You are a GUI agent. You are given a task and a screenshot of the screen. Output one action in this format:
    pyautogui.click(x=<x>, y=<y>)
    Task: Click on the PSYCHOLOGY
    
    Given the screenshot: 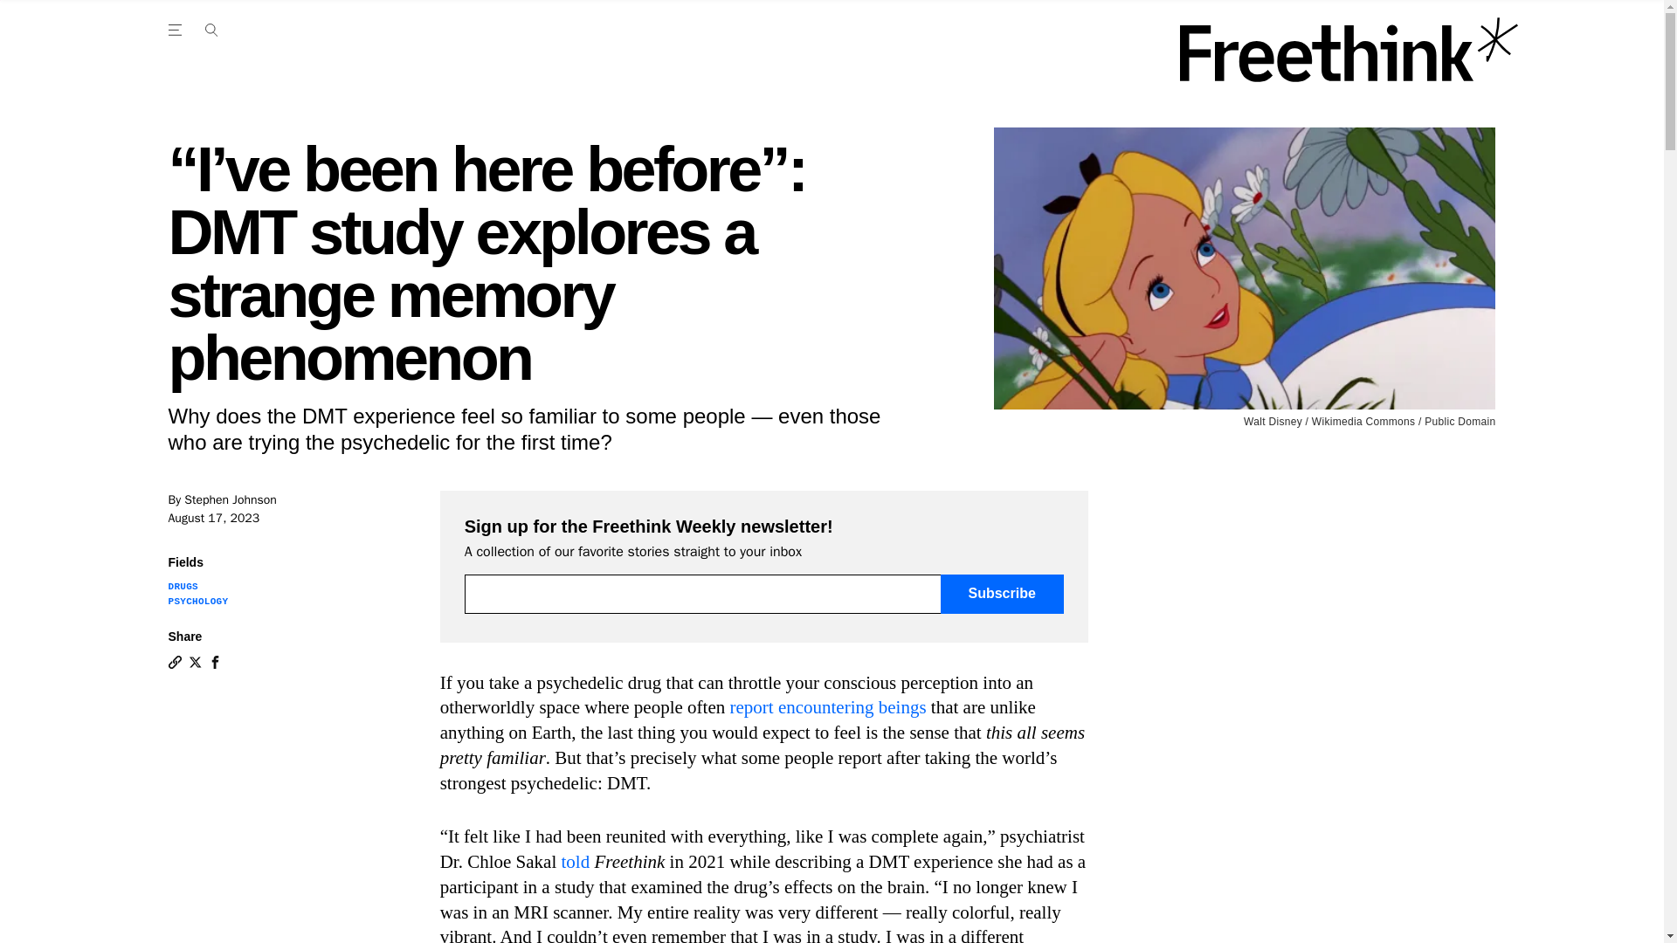 What is the action you would take?
    pyautogui.click(x=197, y=601)
    